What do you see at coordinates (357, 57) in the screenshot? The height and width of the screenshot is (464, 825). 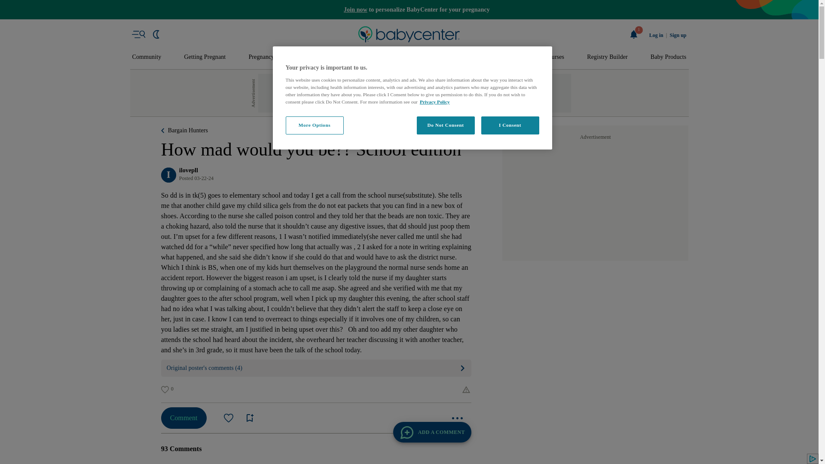 I see `Baby` at bounding box center [357, 57].